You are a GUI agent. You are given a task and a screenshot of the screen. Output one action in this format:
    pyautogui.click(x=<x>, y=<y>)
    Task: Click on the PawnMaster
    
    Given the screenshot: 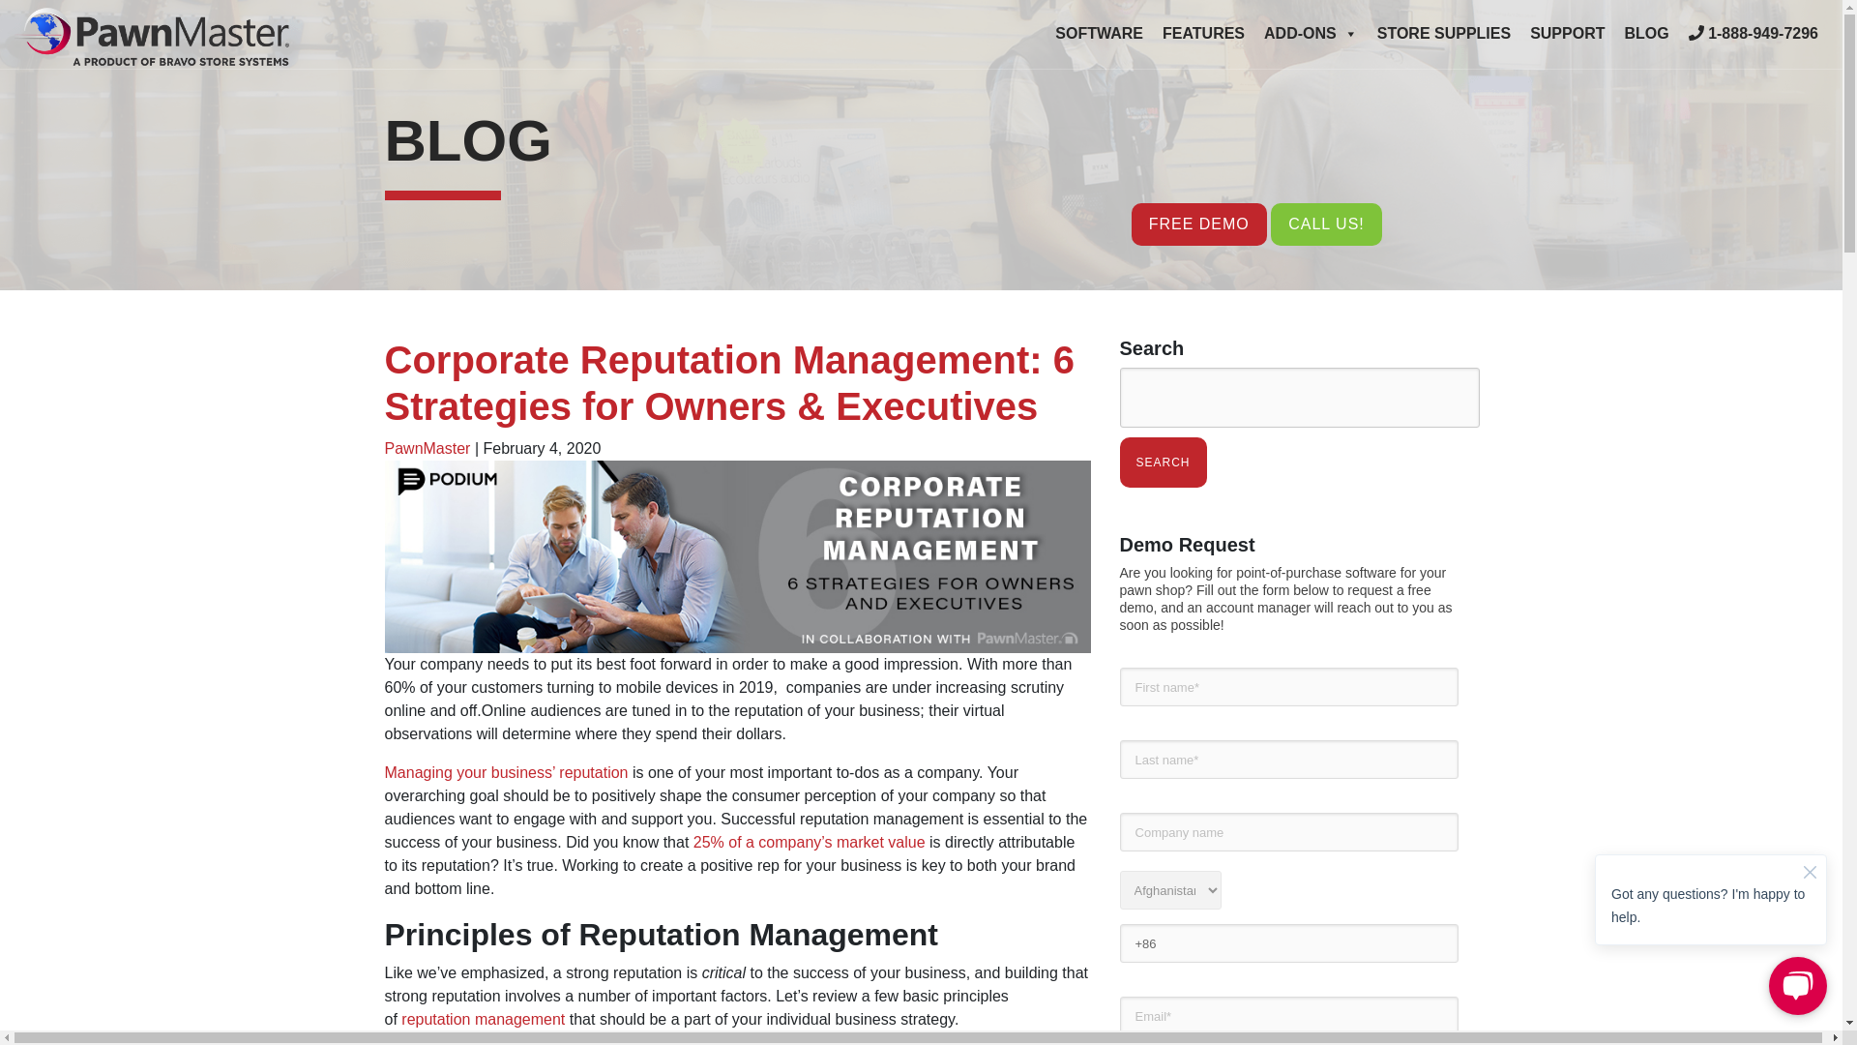 What is the action you would take?
    pyautogui.click(x=152, y=37)
    